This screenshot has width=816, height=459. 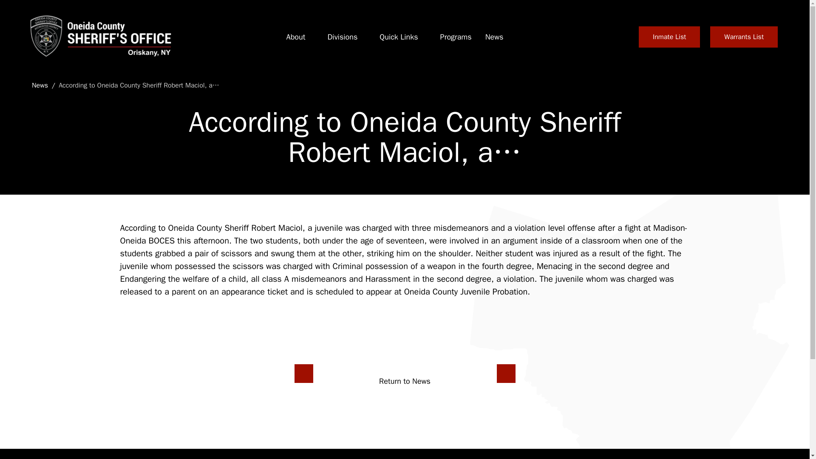 What do you see at coordinates (342, 37) in the screenshot?
I see `Divisions` at bounding box center [342, 37].